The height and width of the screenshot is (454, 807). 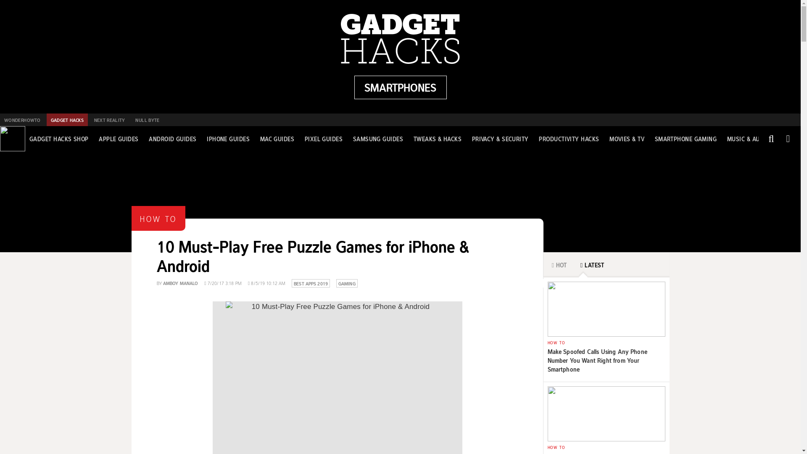 I want to click on NEXT REALITY, so click(x=109, y=120).